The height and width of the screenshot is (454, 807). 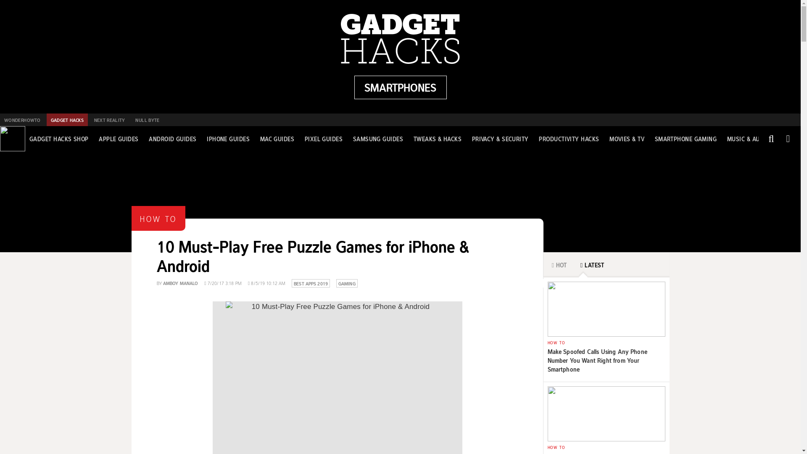 I want to click on NEXT REALITY, so click(x=109, y=120).